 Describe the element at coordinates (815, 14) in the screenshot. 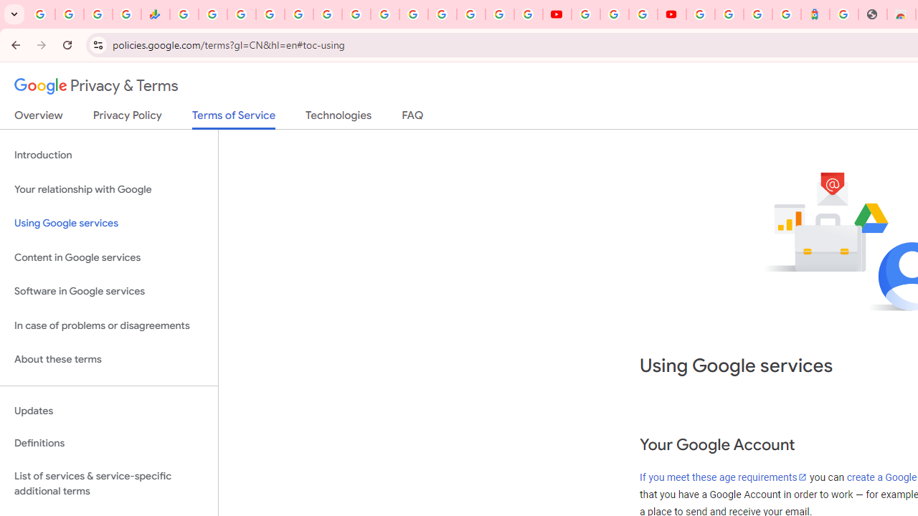

I see `Atour Hotel - Google hotels` at that location.